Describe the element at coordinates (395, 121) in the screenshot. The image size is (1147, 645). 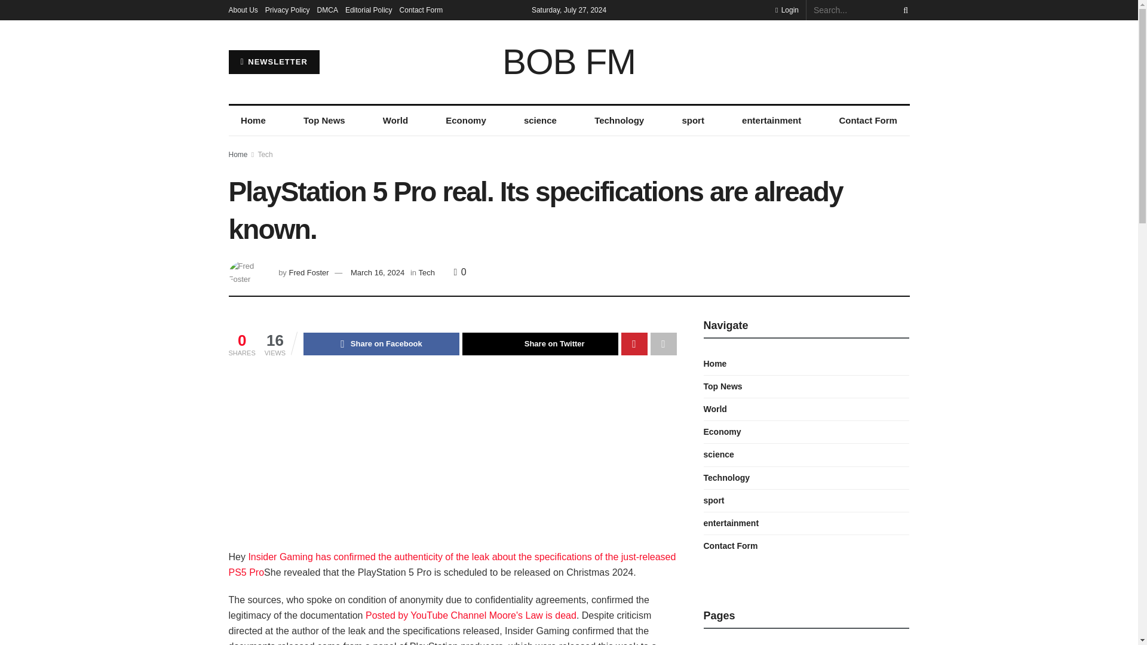
I see `World` at that location.